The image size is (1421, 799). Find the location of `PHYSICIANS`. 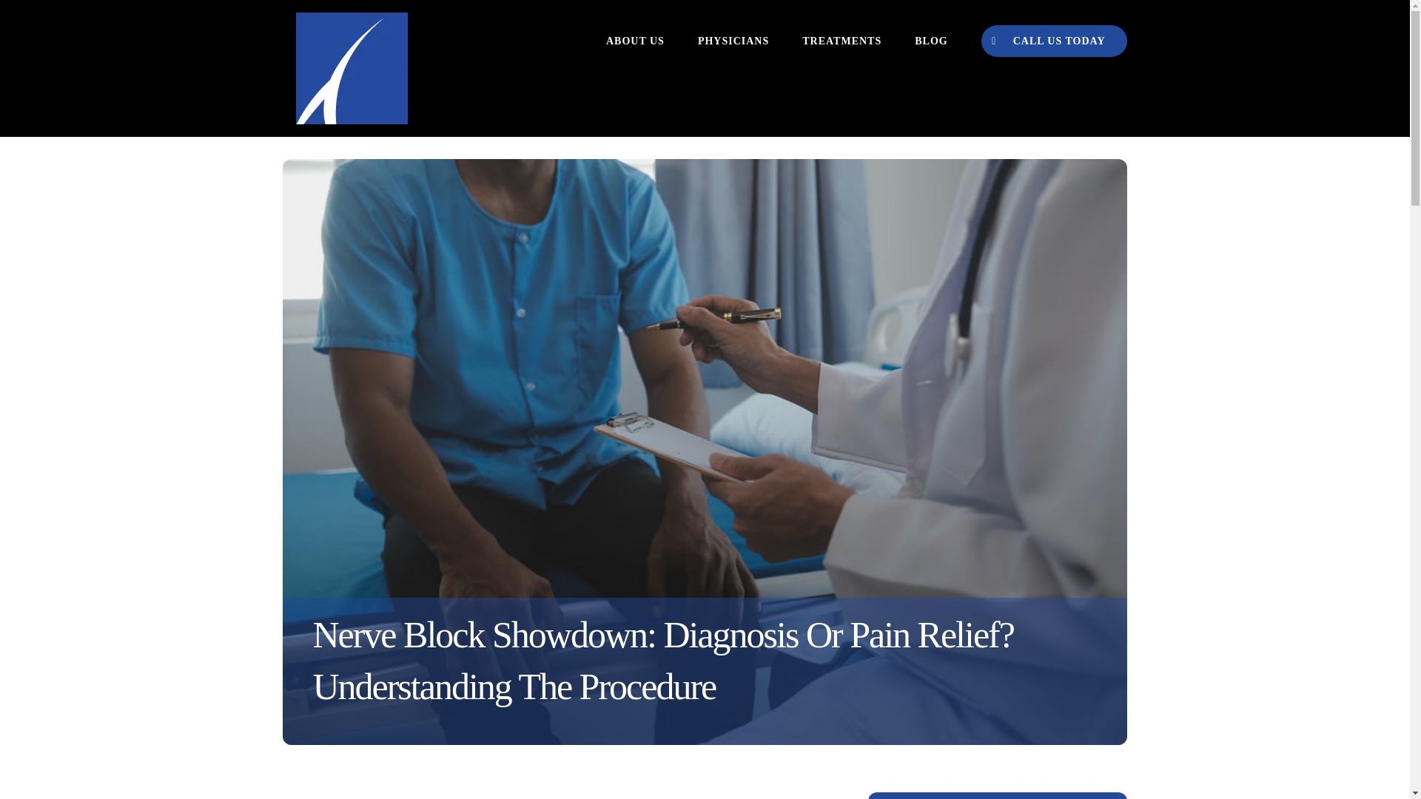

PHYSICIANS is located at coordinates (733, 41).